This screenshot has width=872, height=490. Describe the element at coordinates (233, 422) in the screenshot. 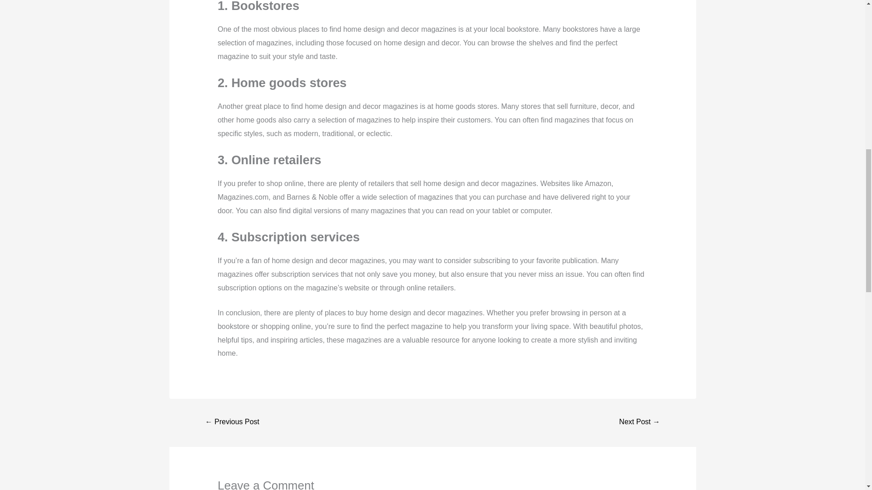

I see `Where To Buy Home Decorators Dolls Cheap` at that location.